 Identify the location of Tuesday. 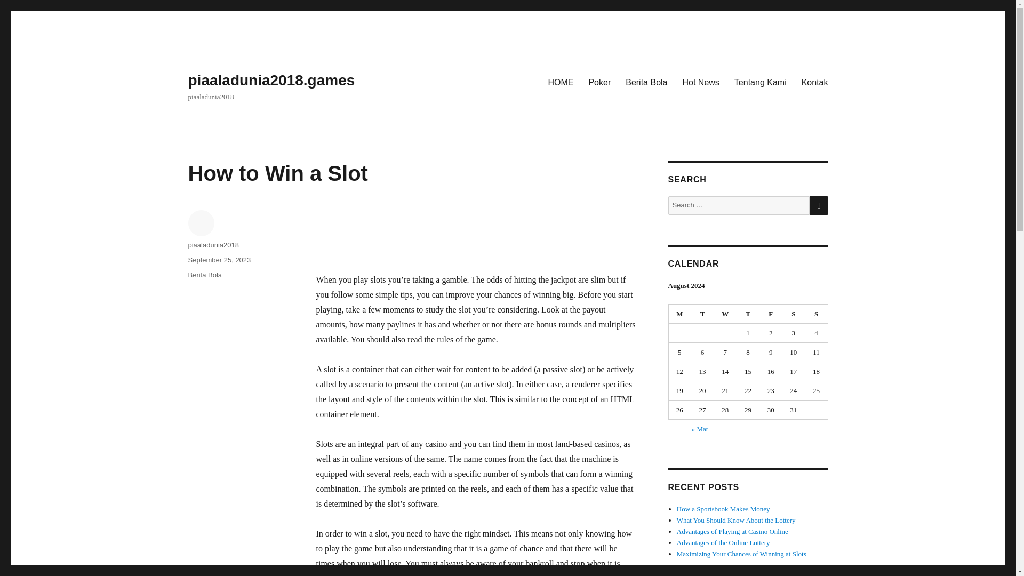
(702, 314).